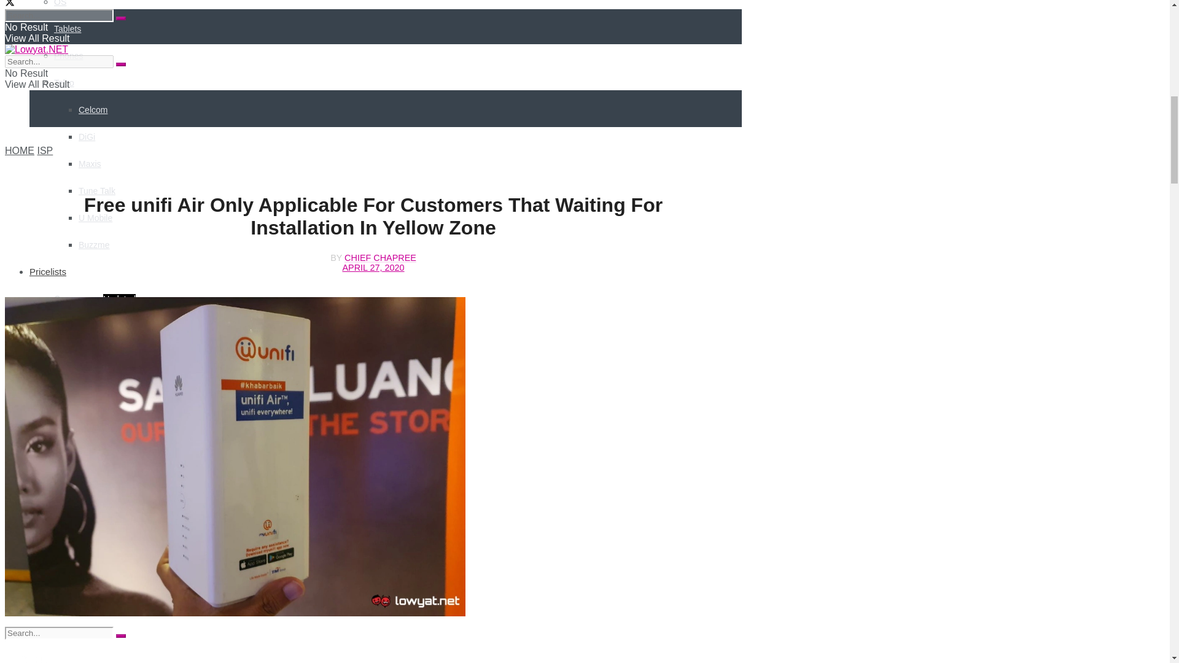  I want to click on Maxis, so click(90, 164).